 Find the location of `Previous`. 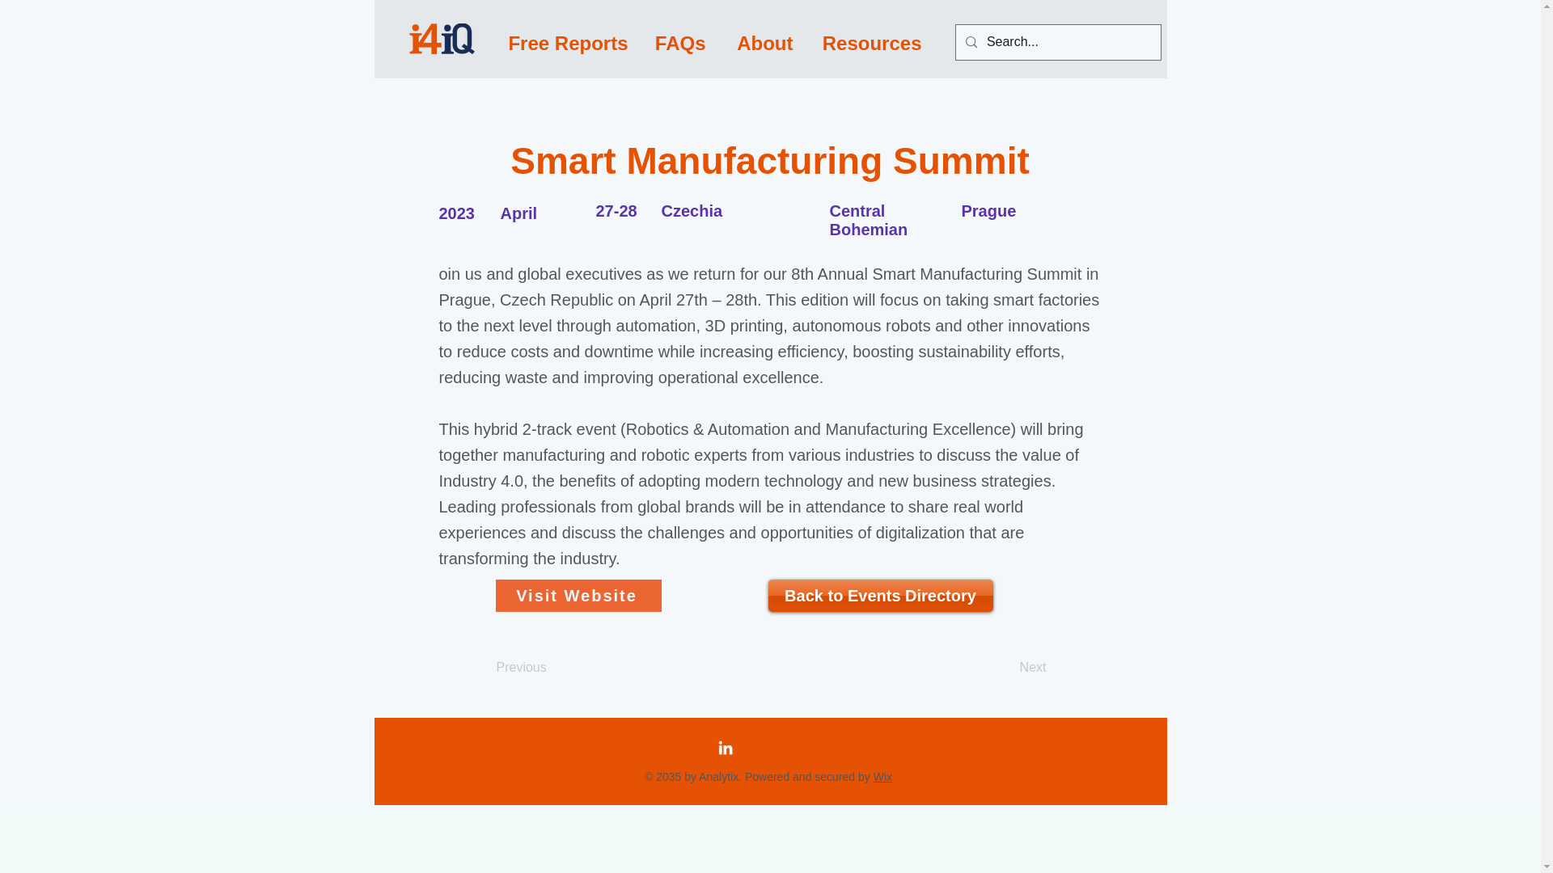

Previous is located at coordinates (550, 667).